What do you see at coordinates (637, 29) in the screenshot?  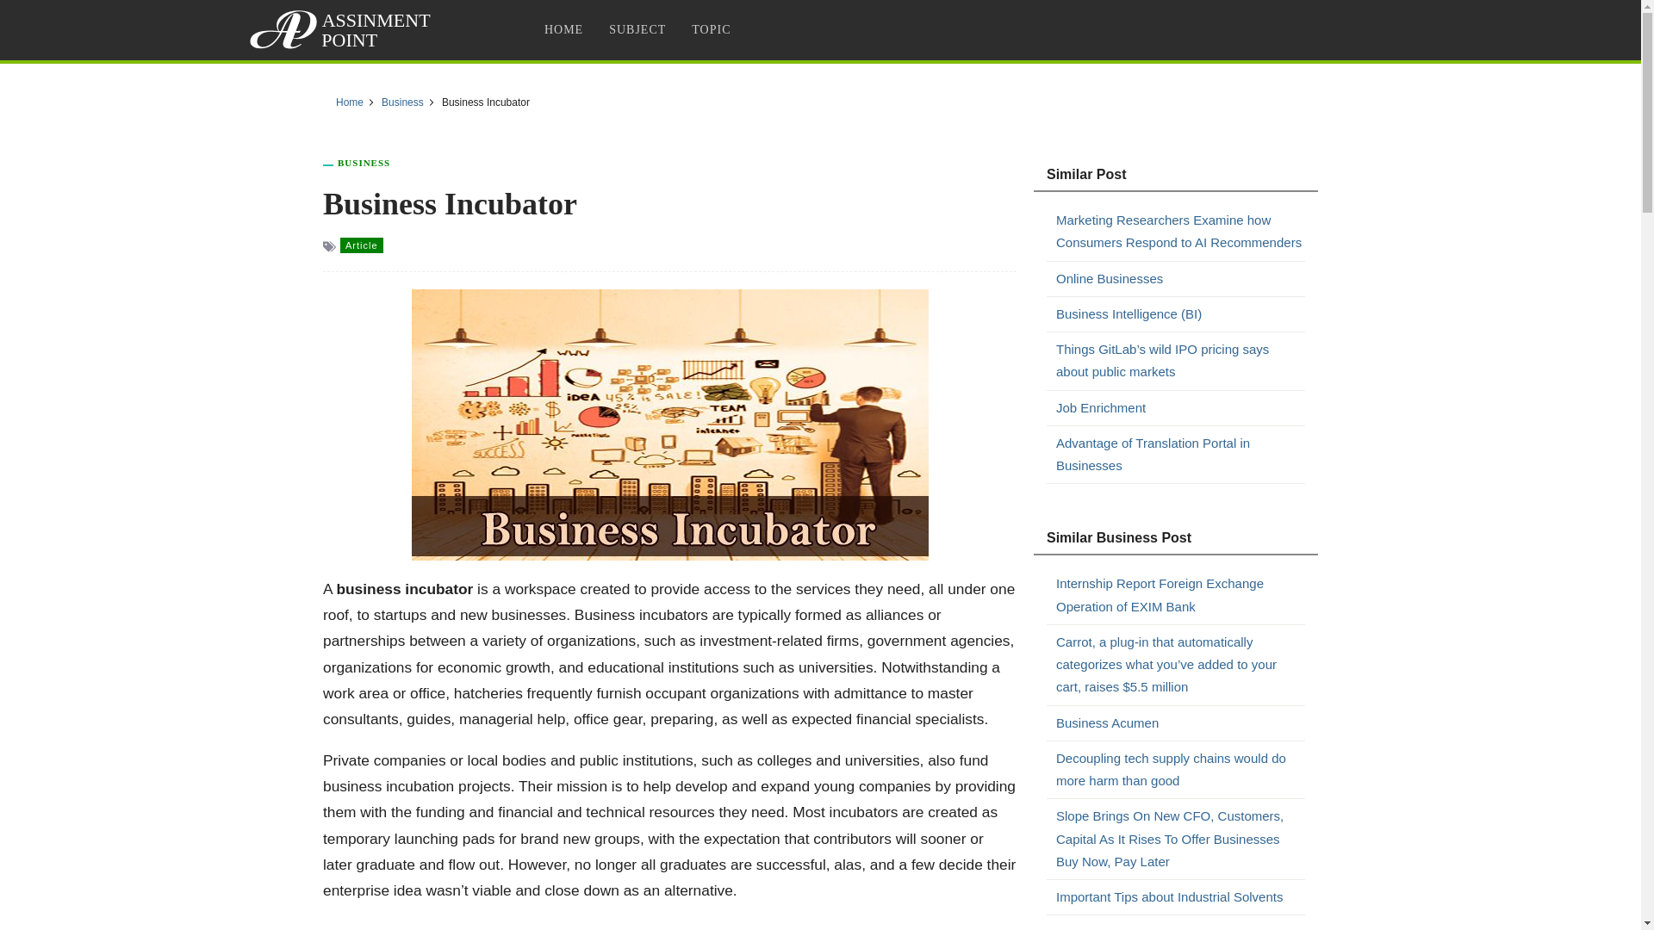 I see `SUBJECT` at bounding box center [637, 29].